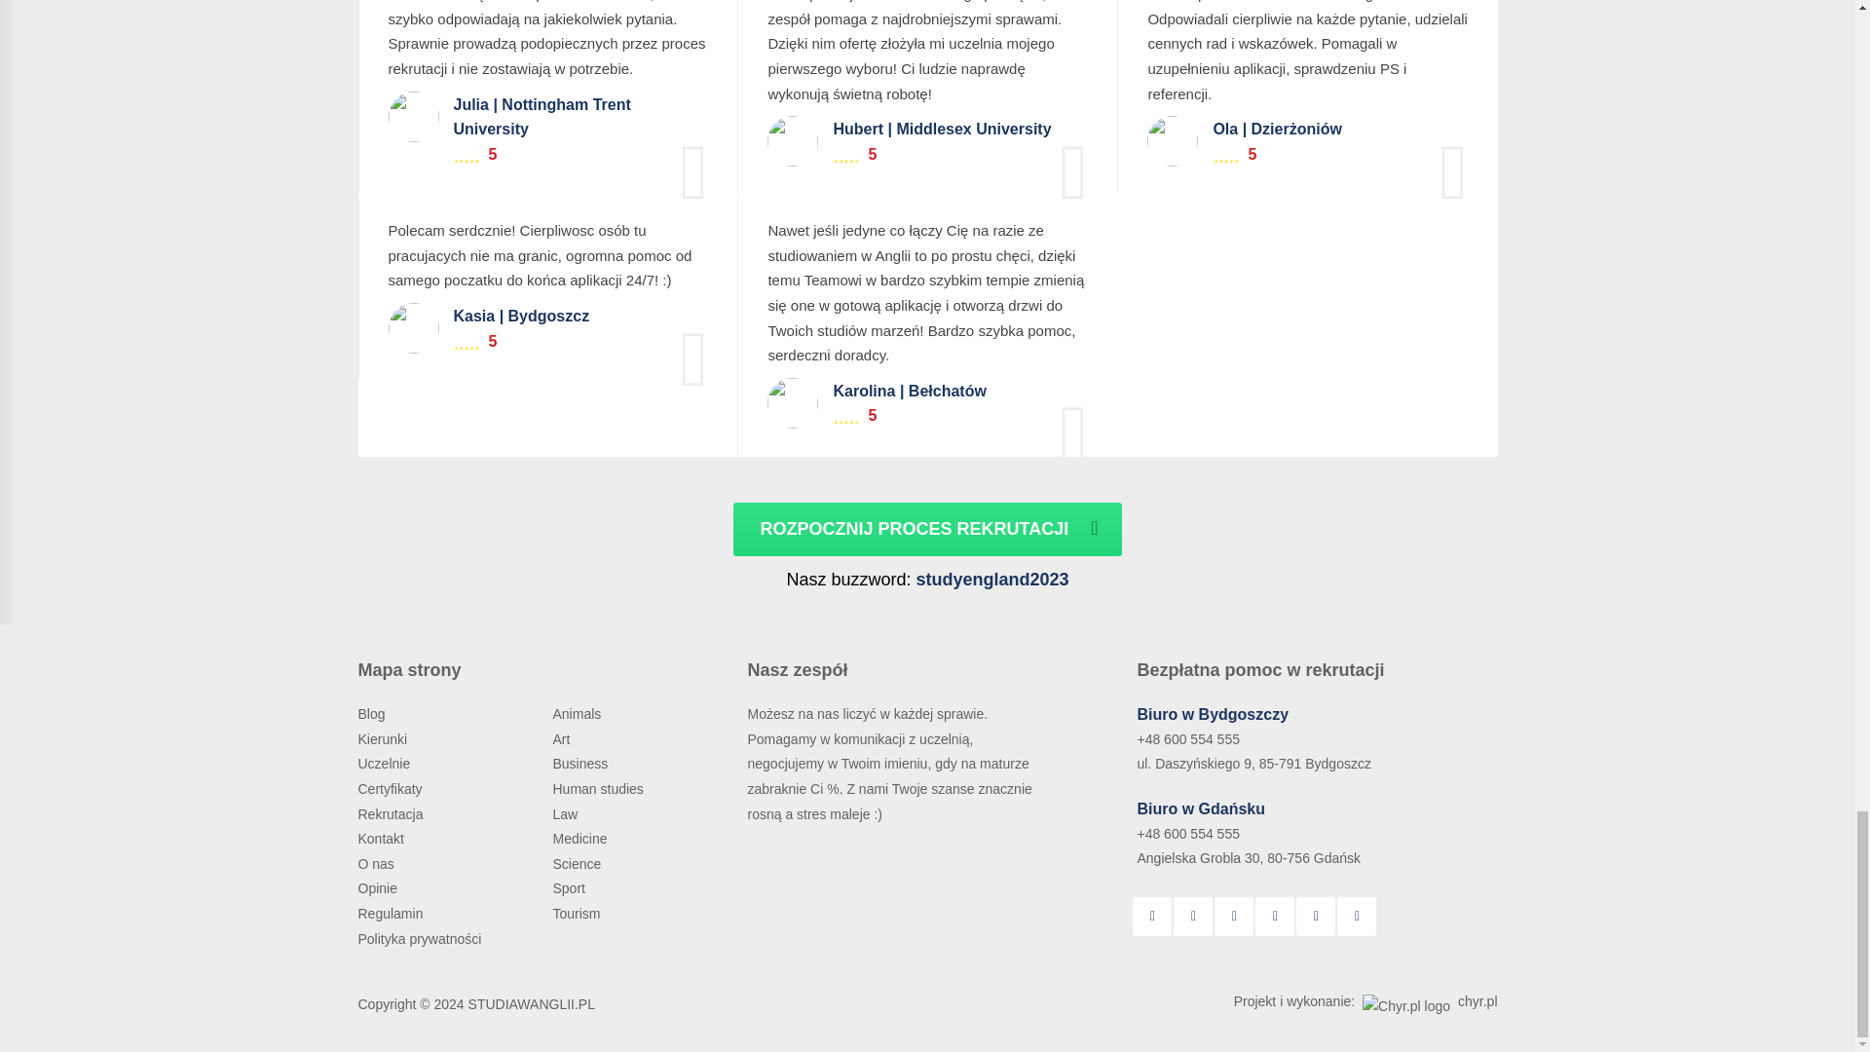 The width and height of the screenshot is (1870, 1052). Describe the element at coordinates (393, 914) in the screenshot. I see `Regulamin` at that location.